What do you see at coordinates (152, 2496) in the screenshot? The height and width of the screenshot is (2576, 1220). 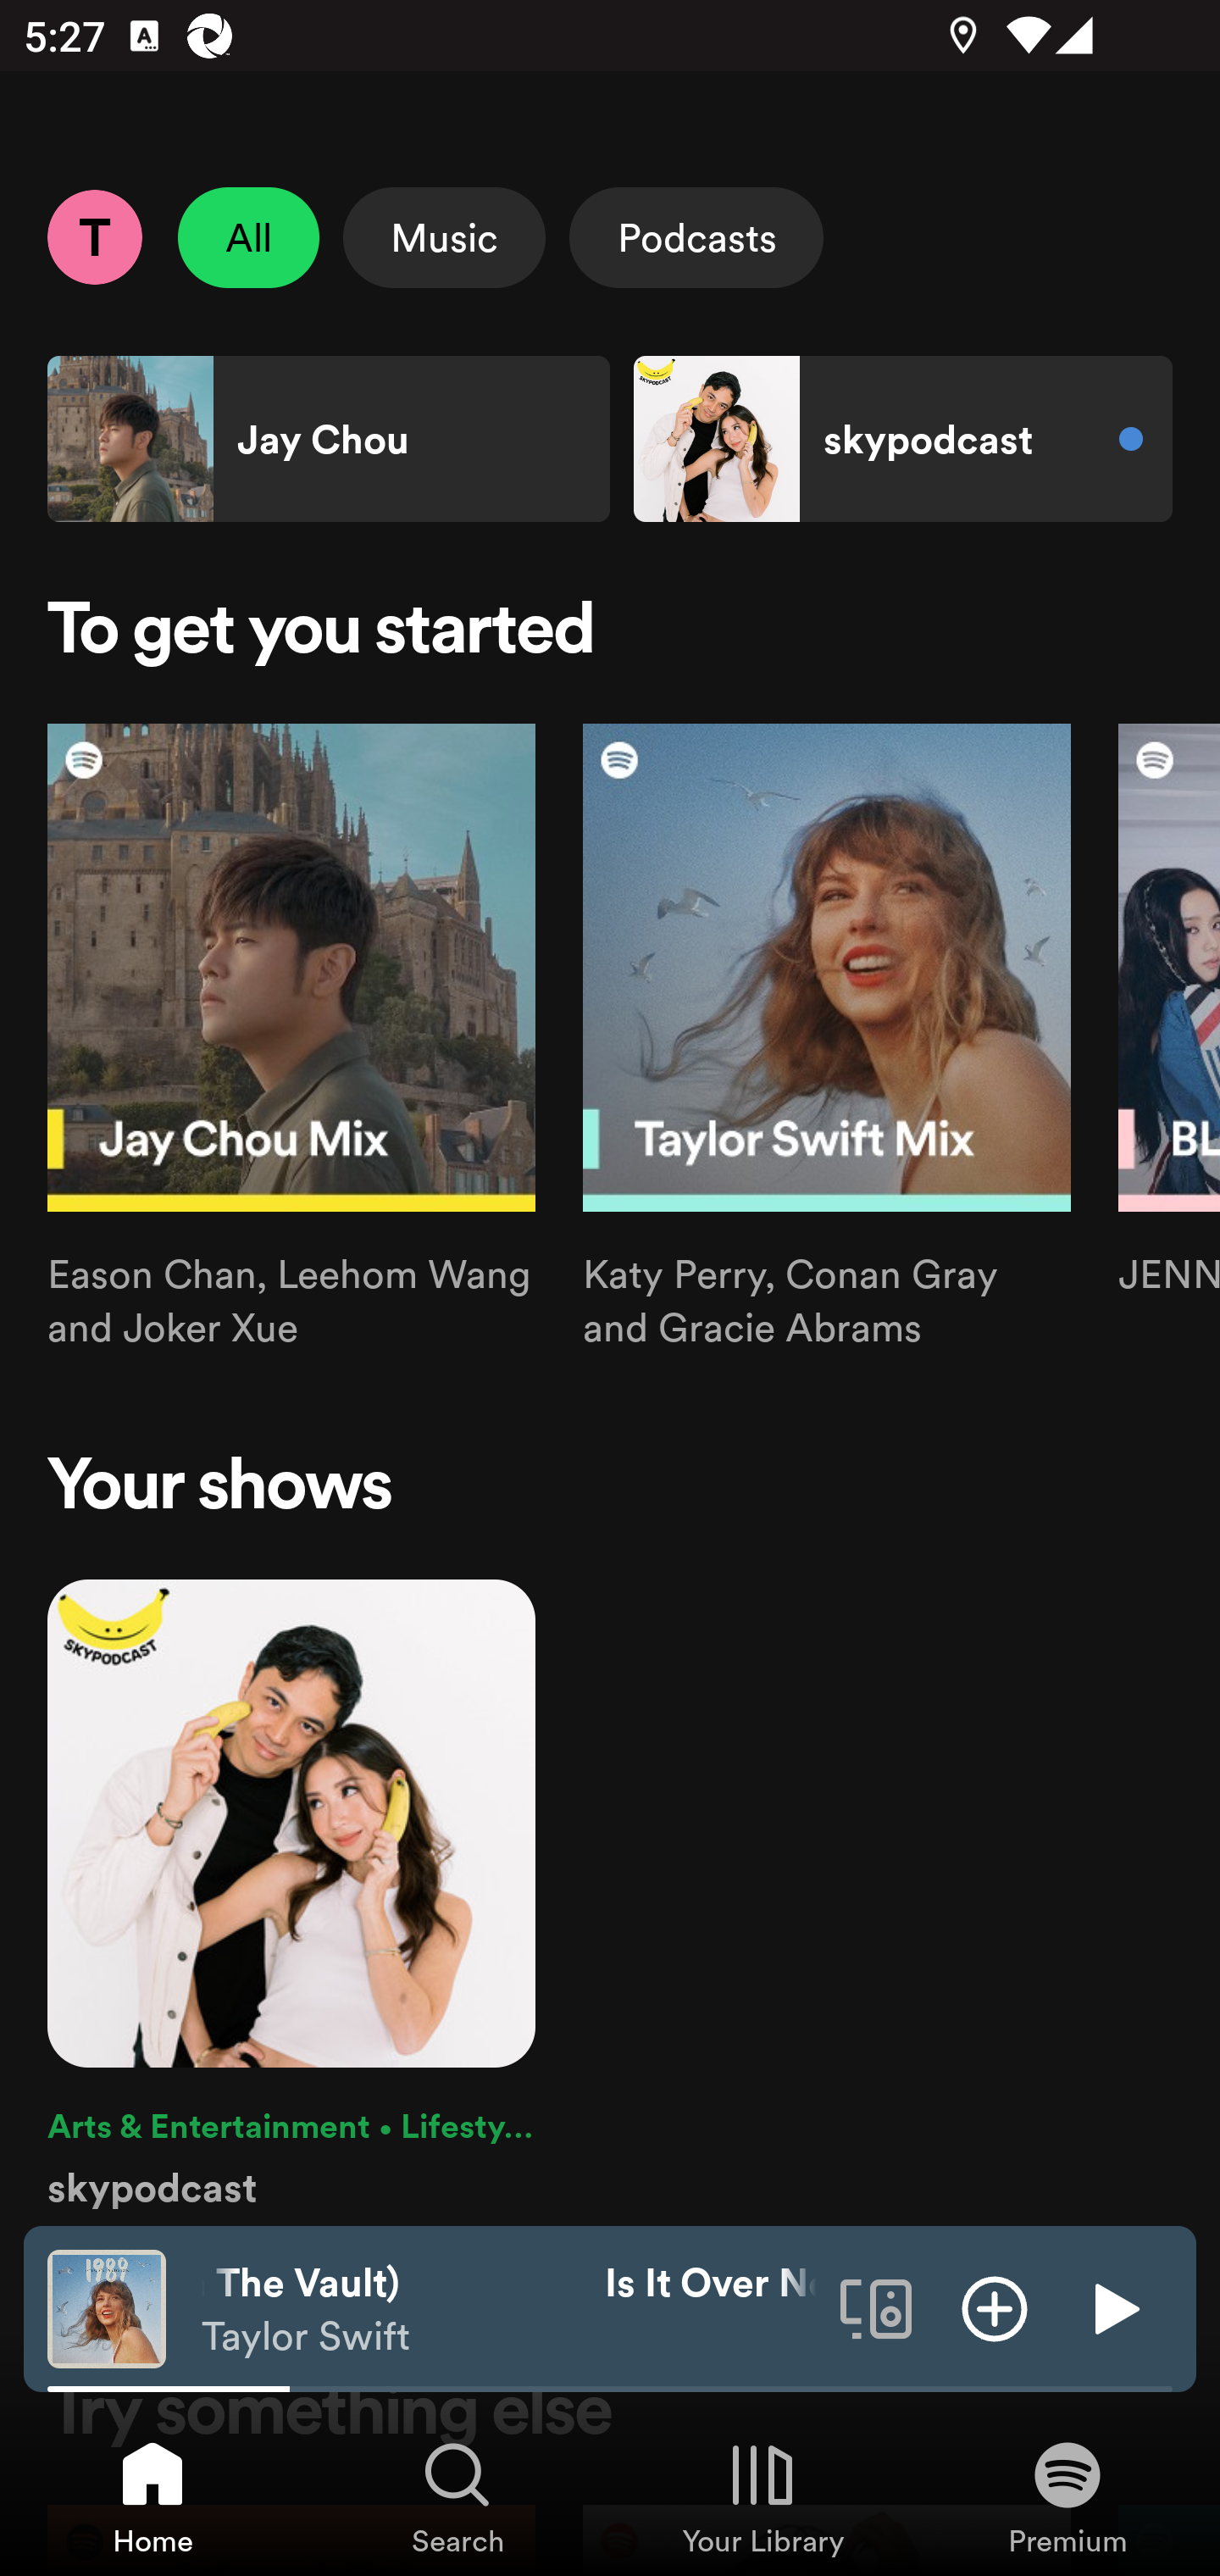 I see `Home, Tab 1 of 4 Home Home` at bounding box center [152, 2496].